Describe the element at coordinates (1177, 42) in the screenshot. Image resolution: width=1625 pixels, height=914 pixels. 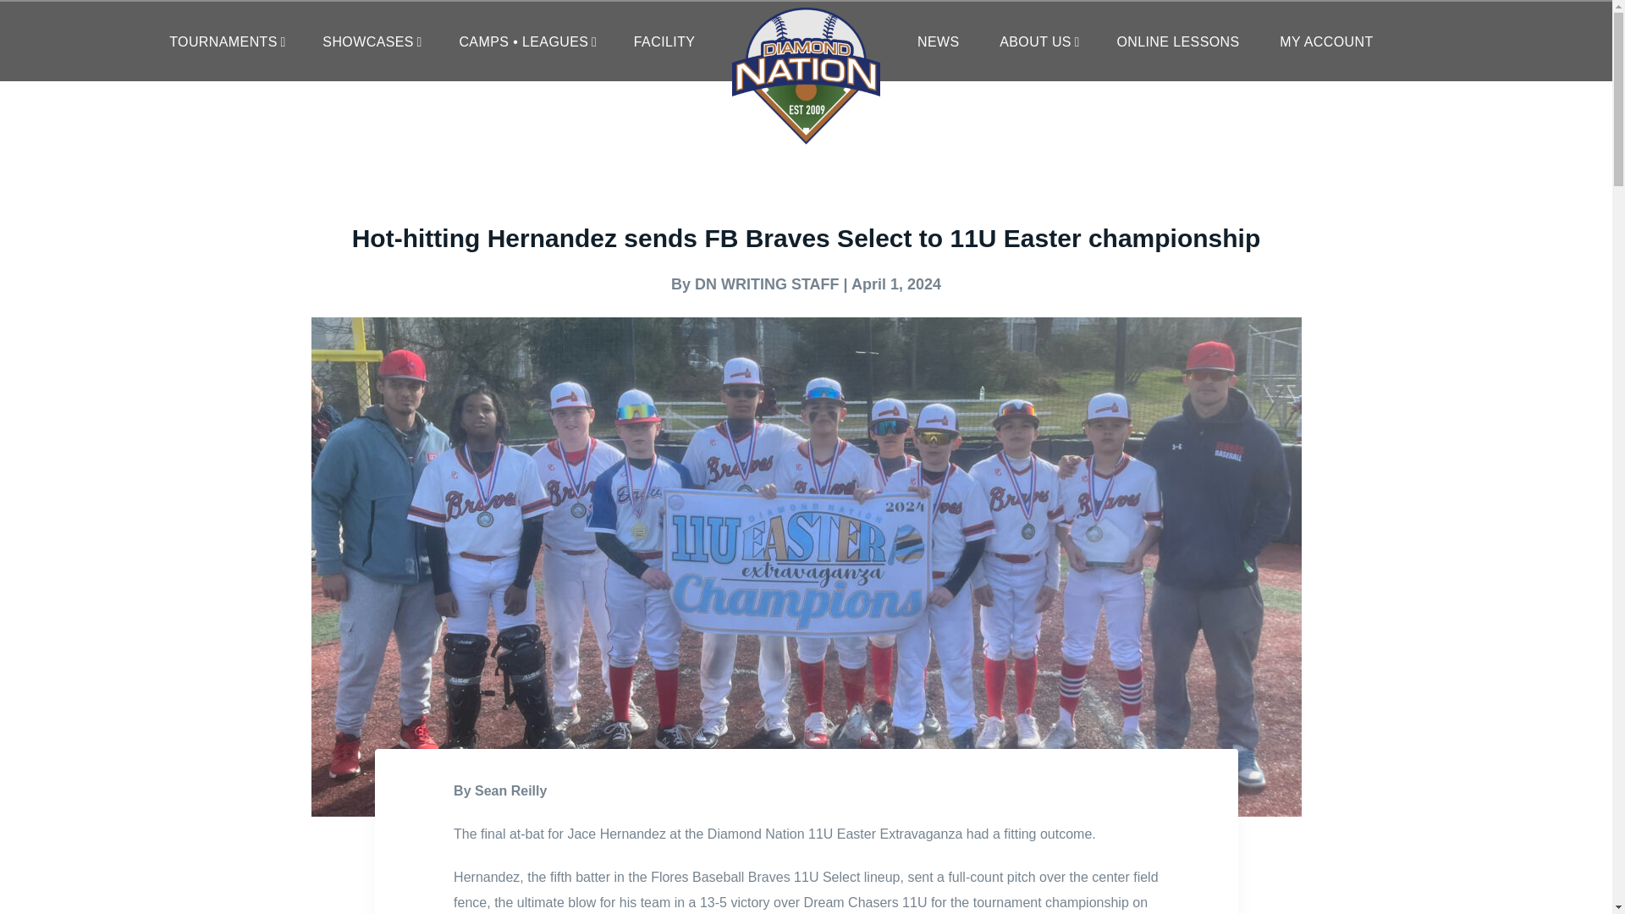
I see `ONLINE LESSONS` at that location.